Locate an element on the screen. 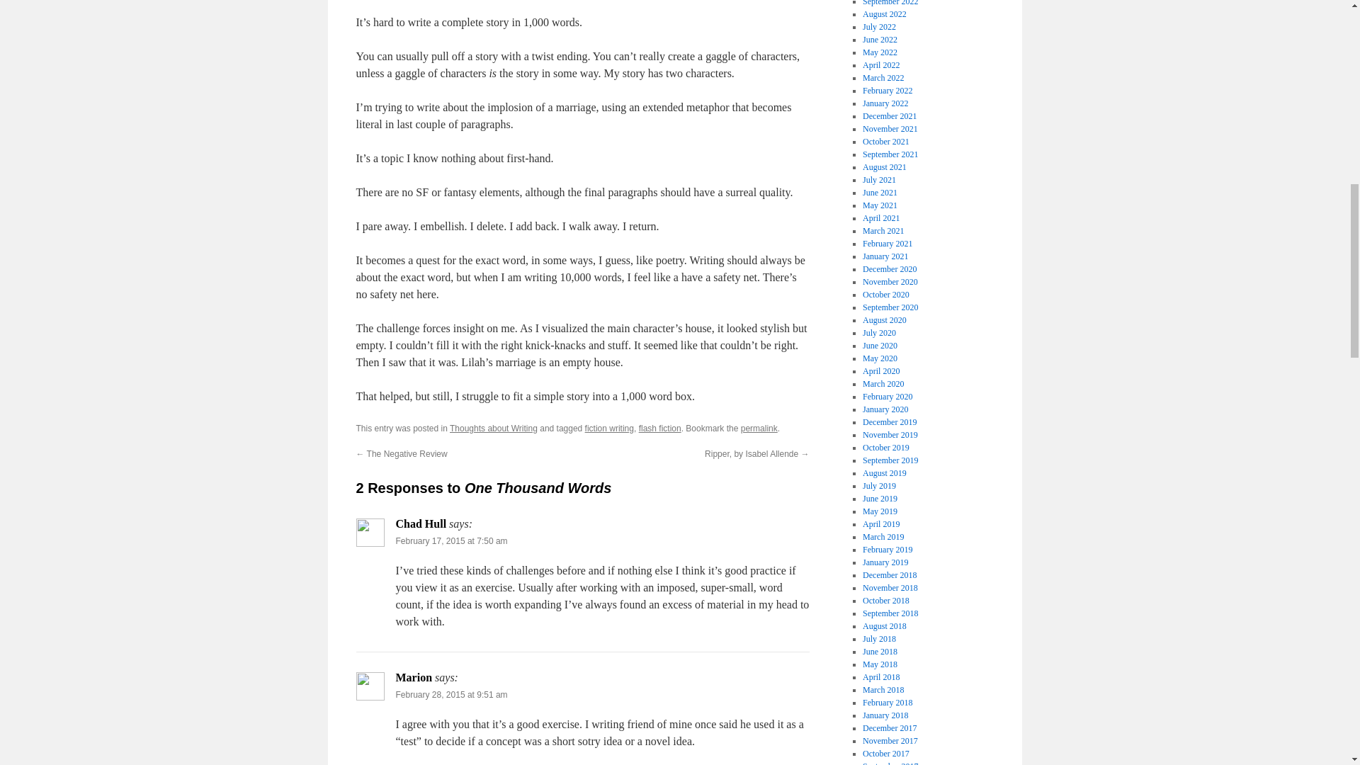 The width and height of the screenshot is (1360, 765). February 2022 is located at coordinates (887, 91).